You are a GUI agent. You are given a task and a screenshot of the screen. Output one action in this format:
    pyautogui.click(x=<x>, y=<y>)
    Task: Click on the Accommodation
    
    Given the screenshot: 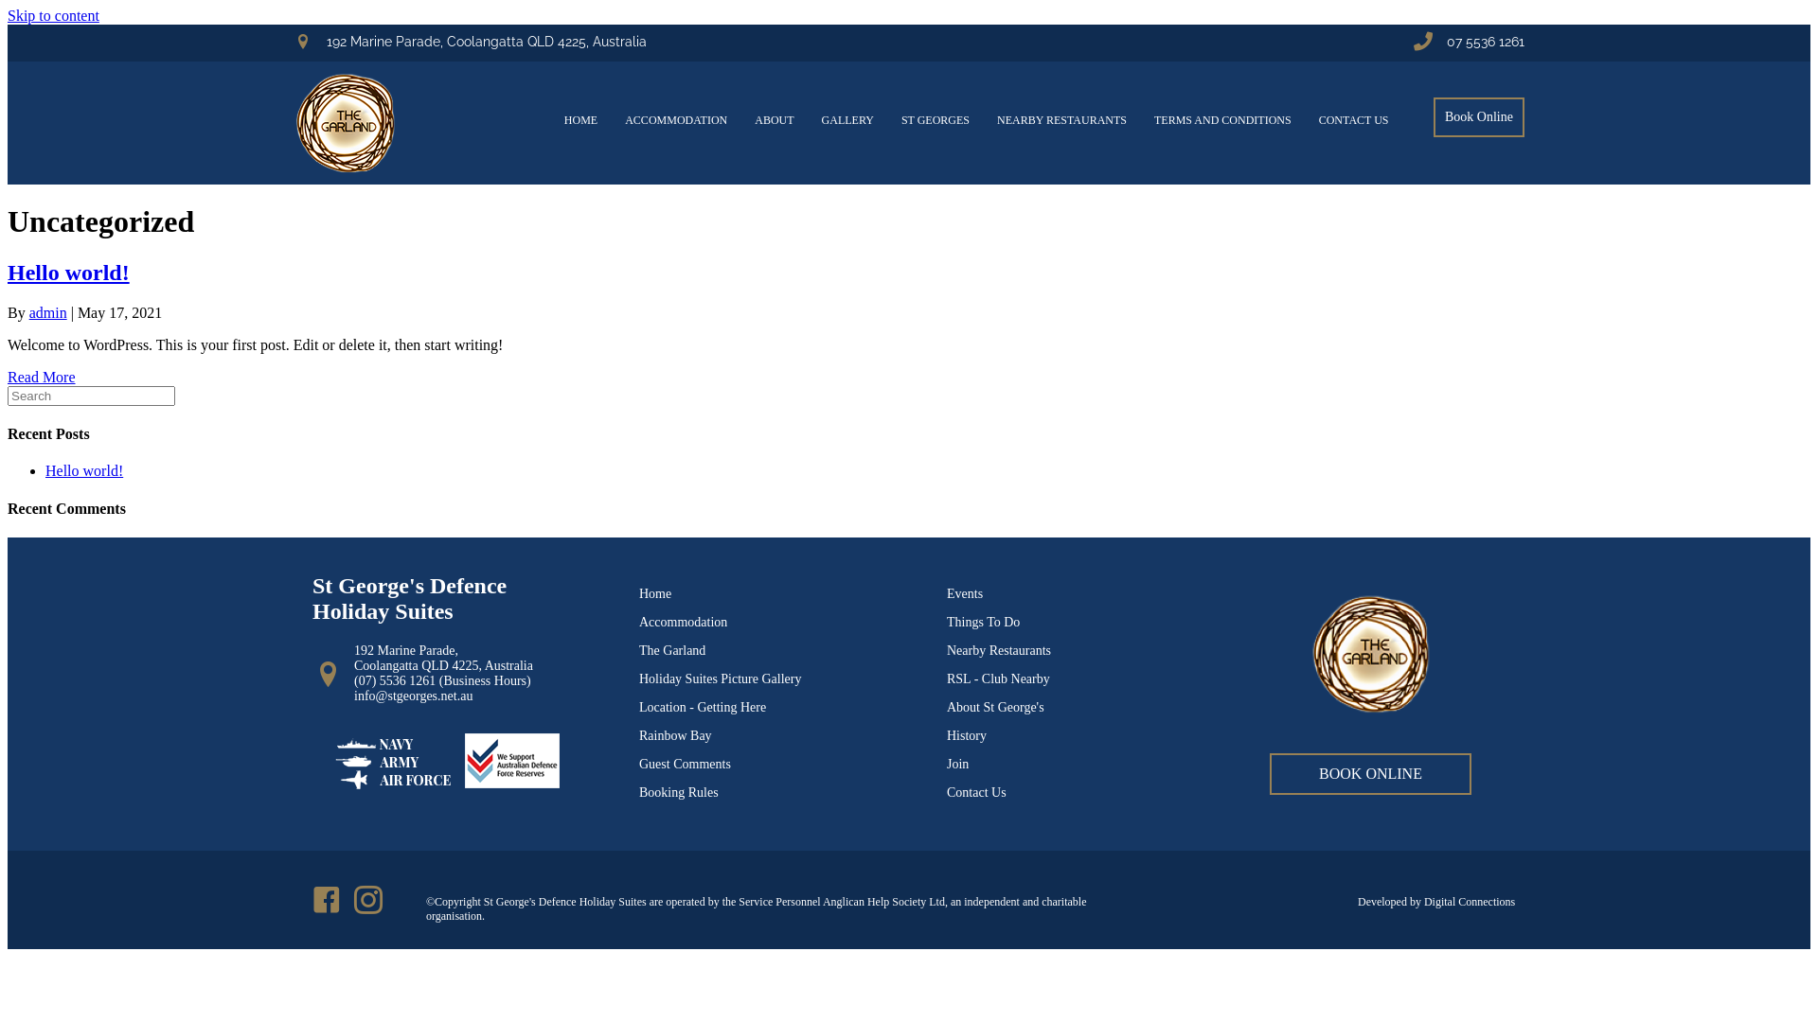 What is the action you would take?
    pyautogui.click(x=684, y=623)
    